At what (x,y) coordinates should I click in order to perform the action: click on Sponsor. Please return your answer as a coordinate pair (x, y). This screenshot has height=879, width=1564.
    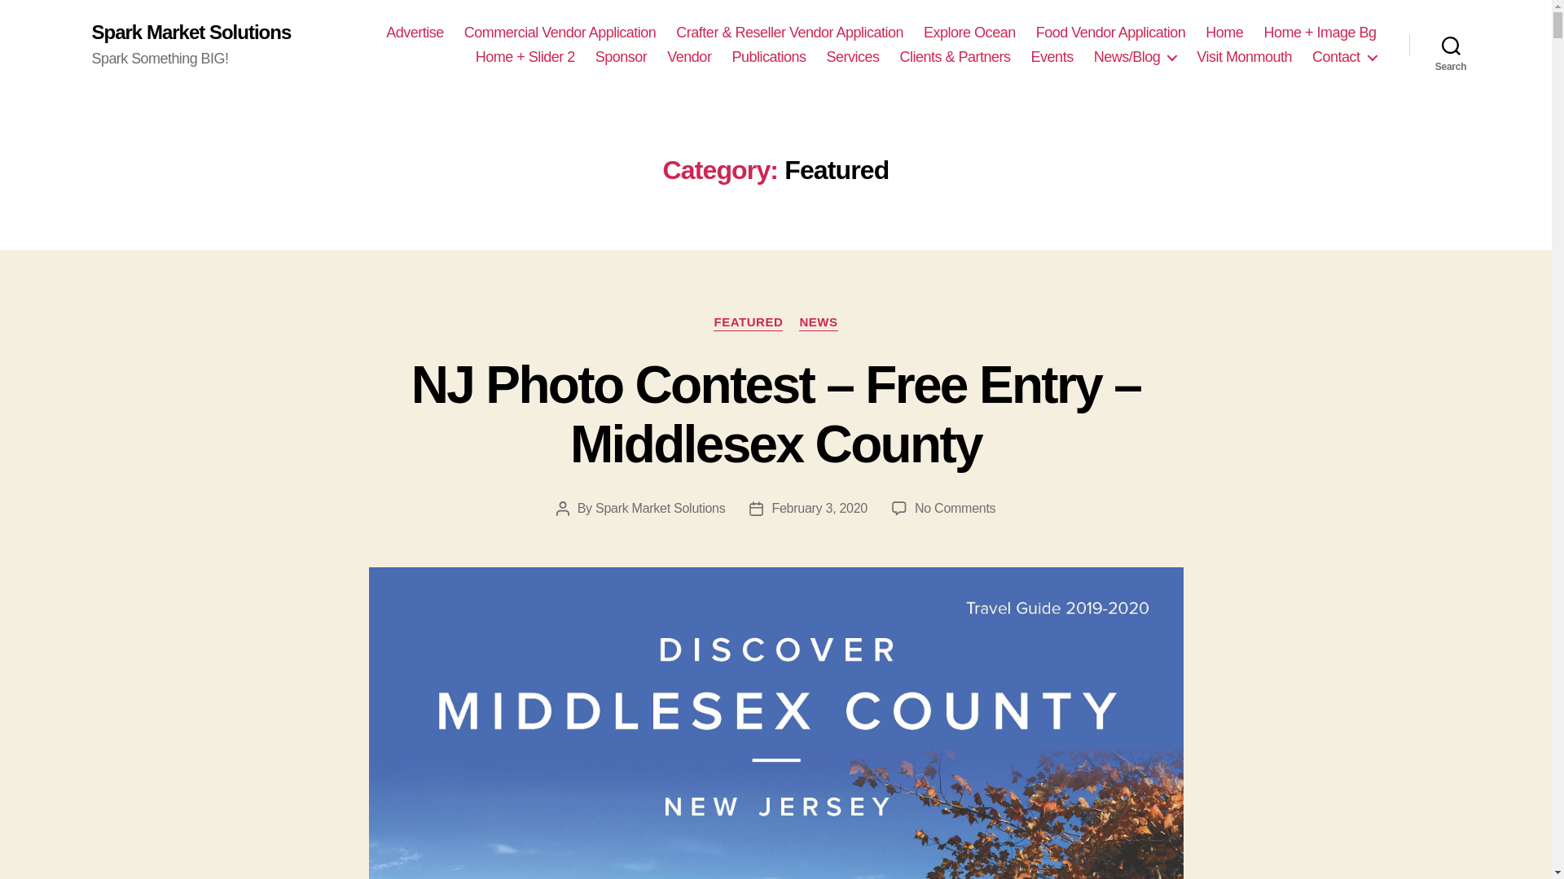
    Looking at the image, I should click on (621, 58).